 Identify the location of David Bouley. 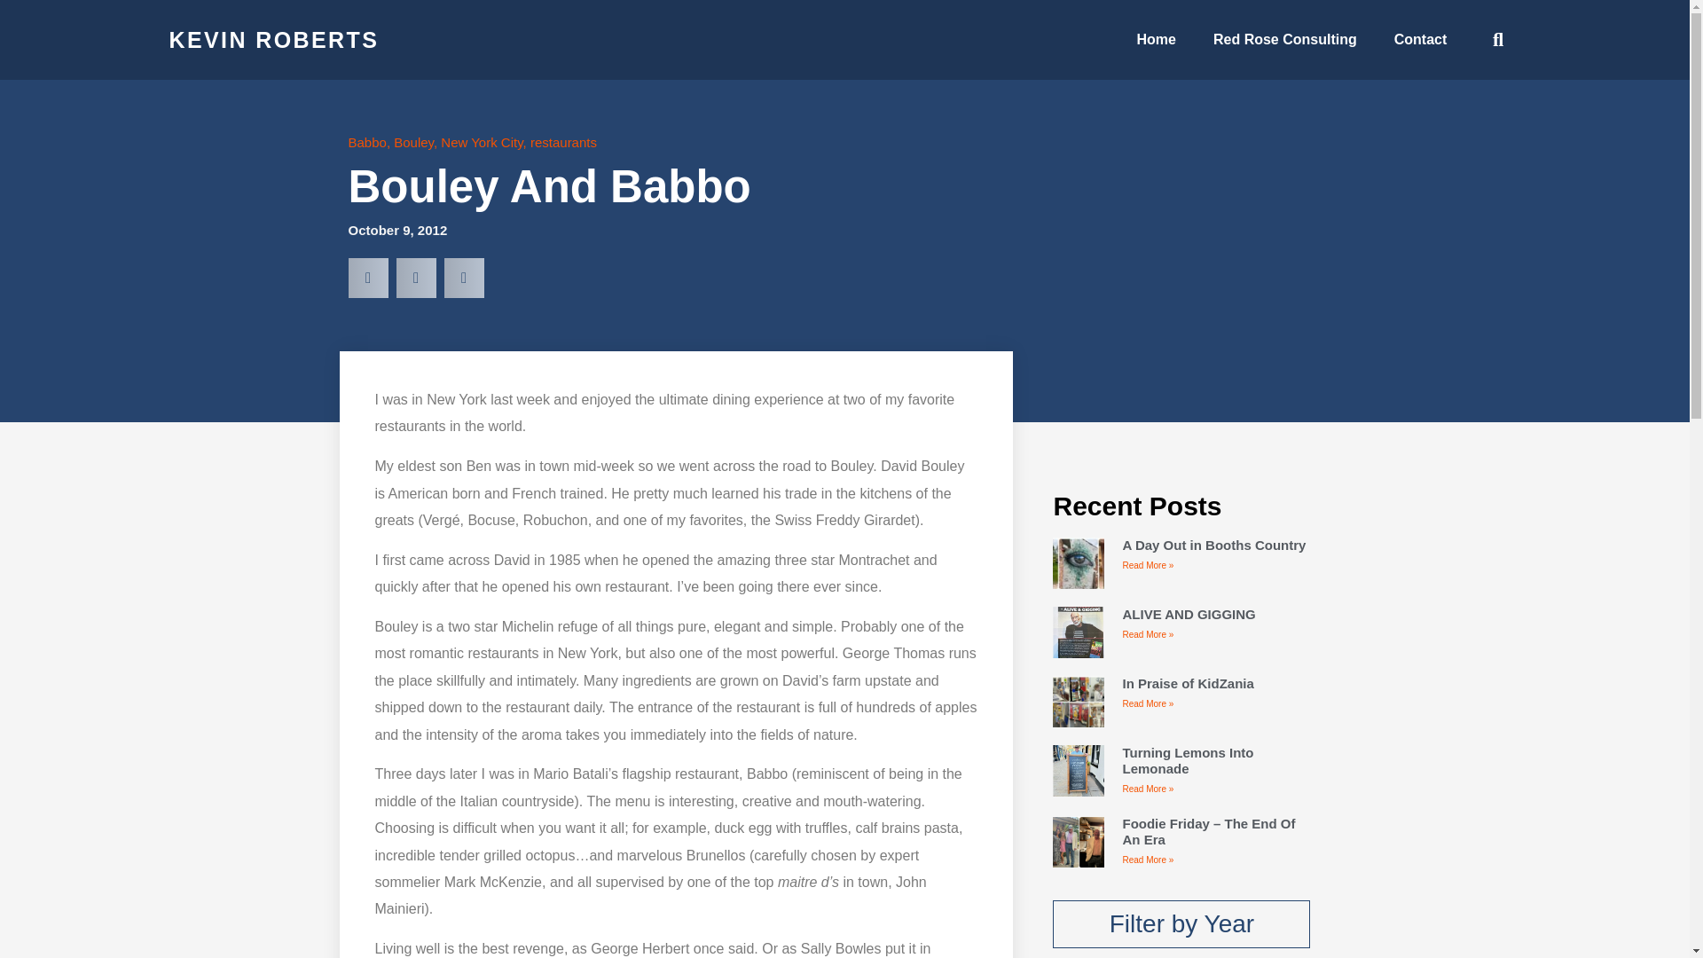
(922, 466).